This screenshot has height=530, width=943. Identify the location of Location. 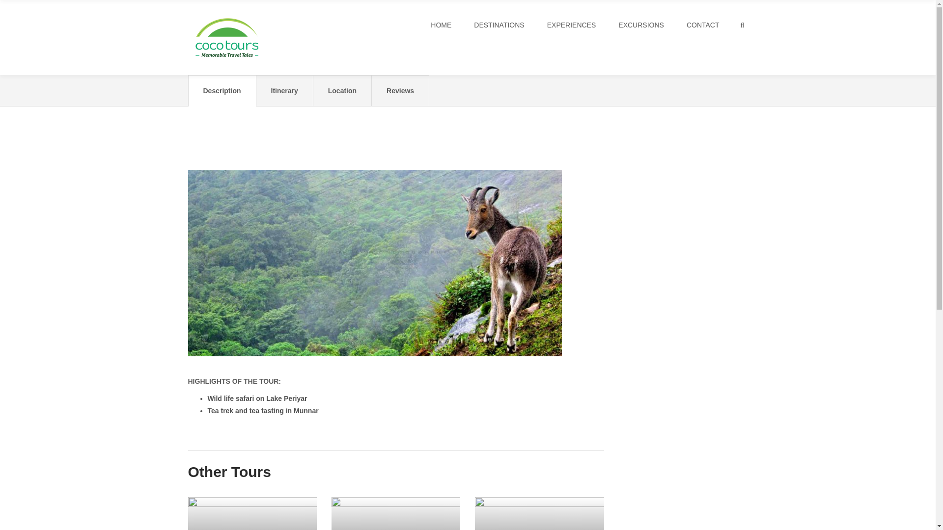
(342, 90).